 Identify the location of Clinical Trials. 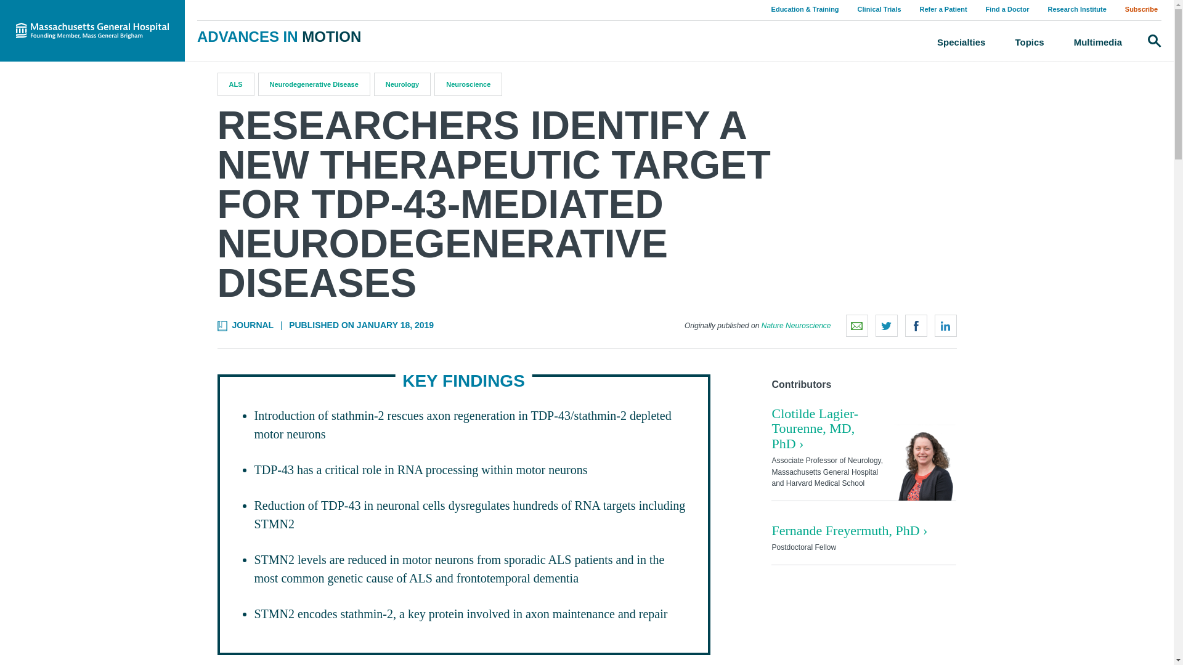
(879, 9).